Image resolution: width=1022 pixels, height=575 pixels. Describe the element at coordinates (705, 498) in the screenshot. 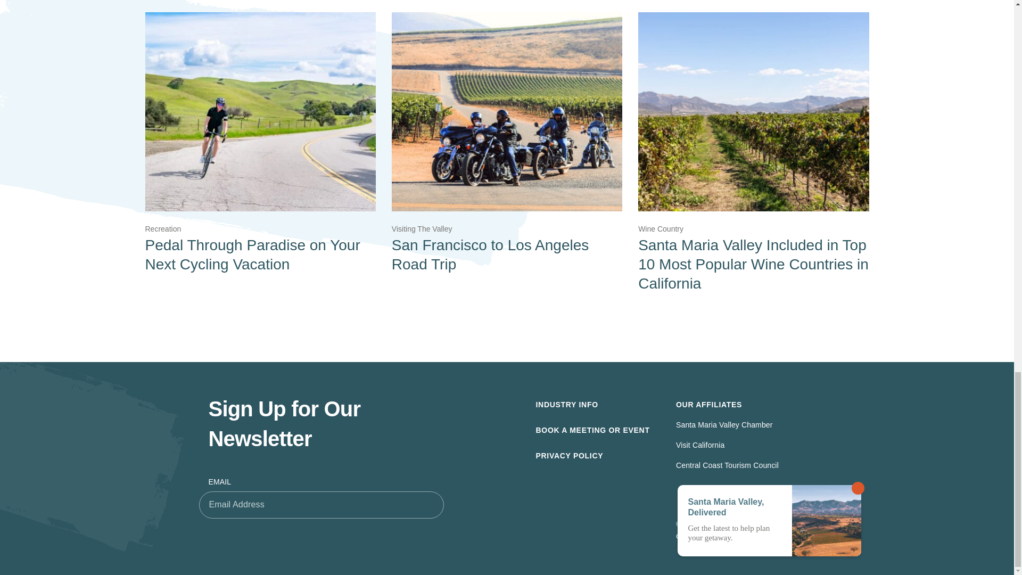

I see `Find us on Twitter` at that location.